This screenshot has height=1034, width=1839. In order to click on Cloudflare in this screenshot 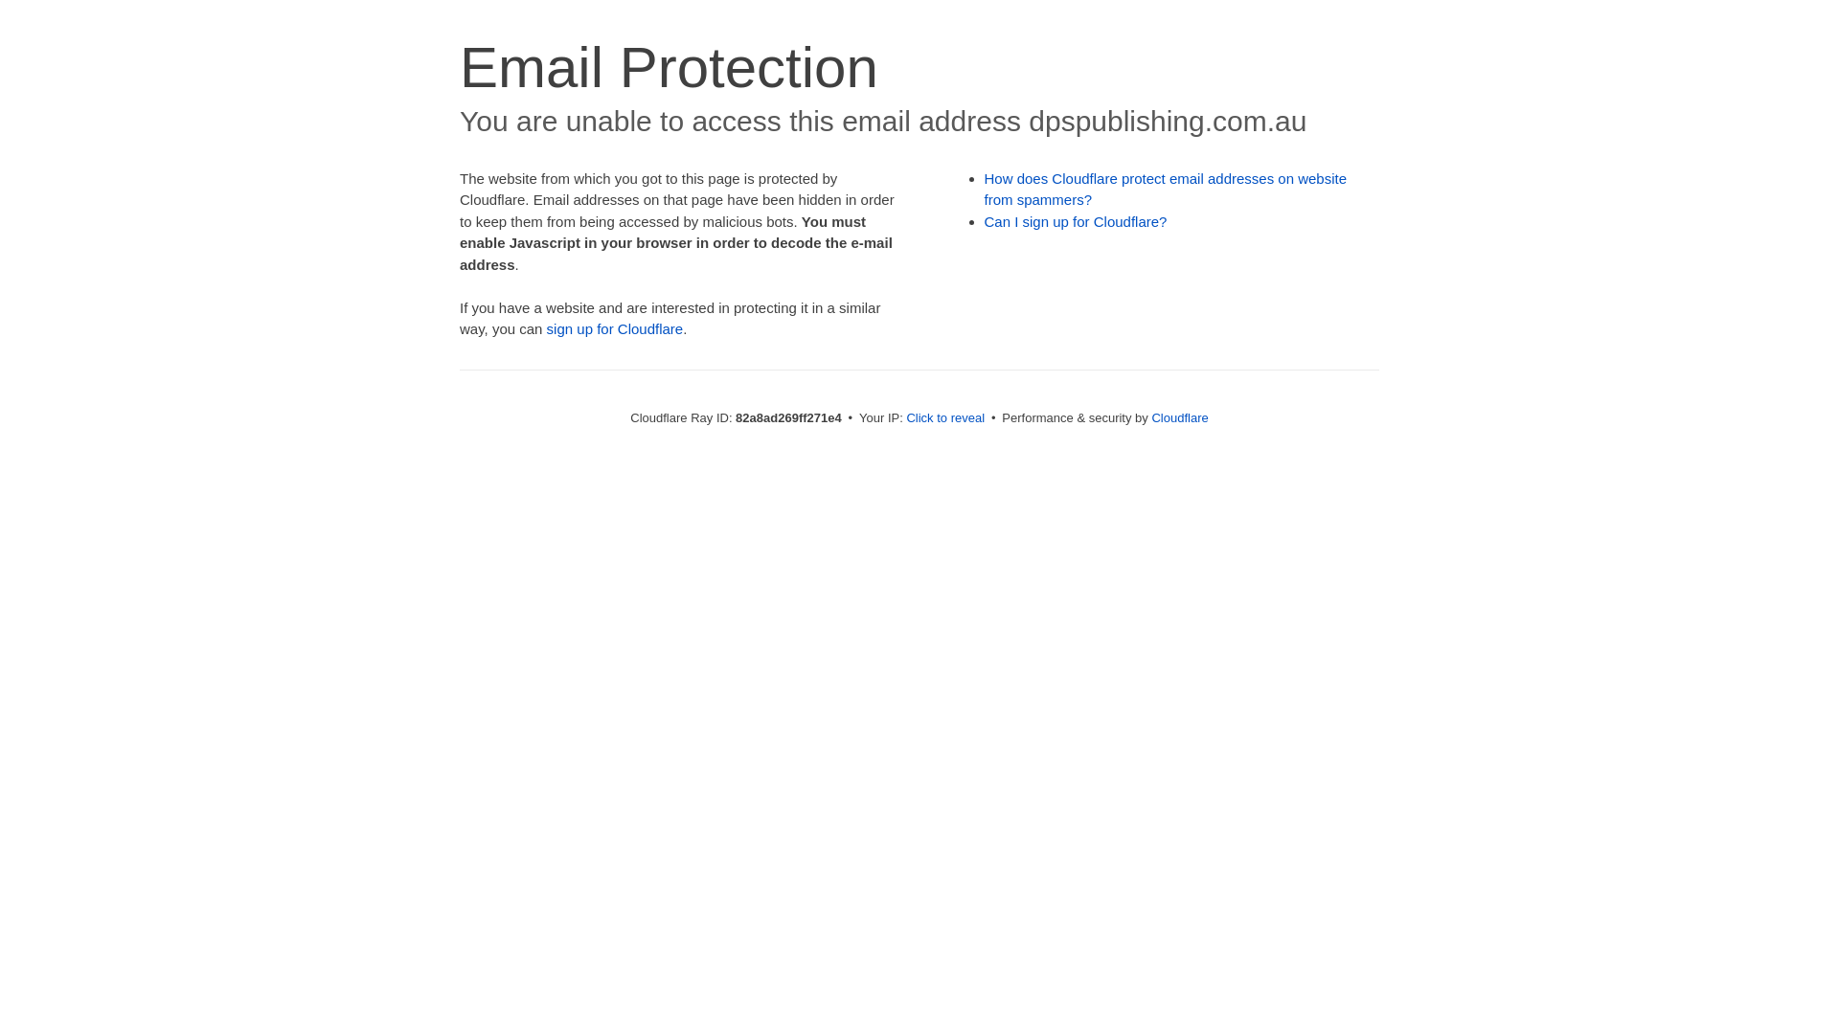, I will do `click(1180, 417)`.